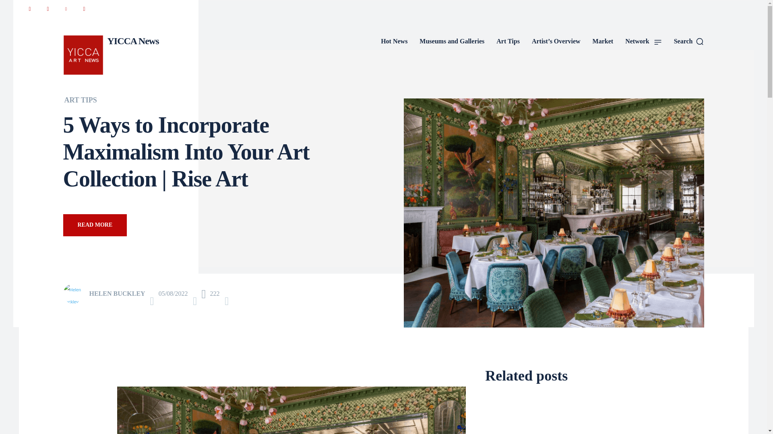  Describe the element at coordinates (48, 9) in the screenshot. I see `Instagram` at that location.